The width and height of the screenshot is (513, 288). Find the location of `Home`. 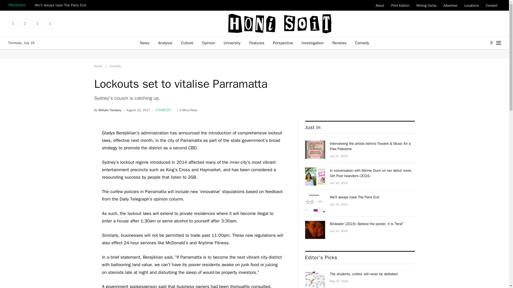

Home is located at coordinates (98, 66).